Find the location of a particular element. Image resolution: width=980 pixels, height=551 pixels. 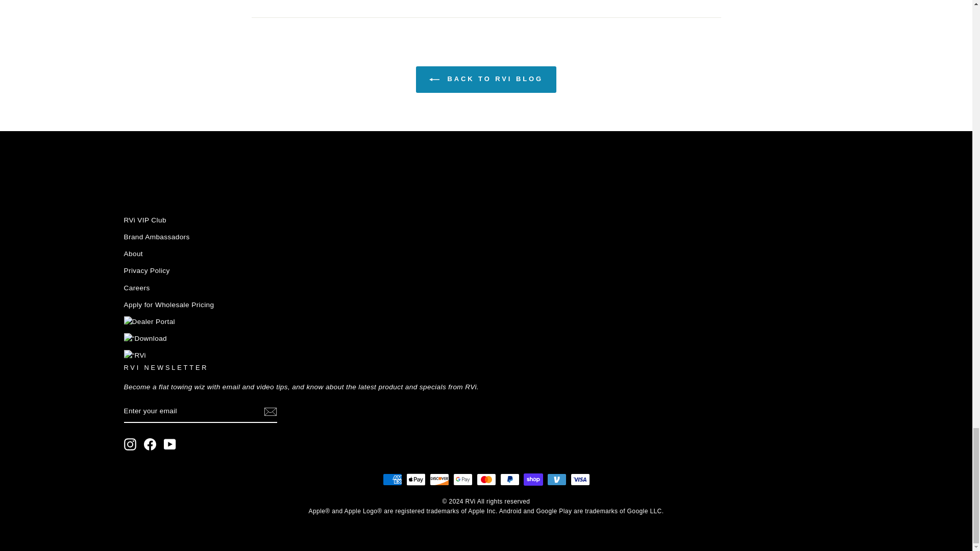

RVi Dealer Direct Portal is located at coordinates (149, 321).